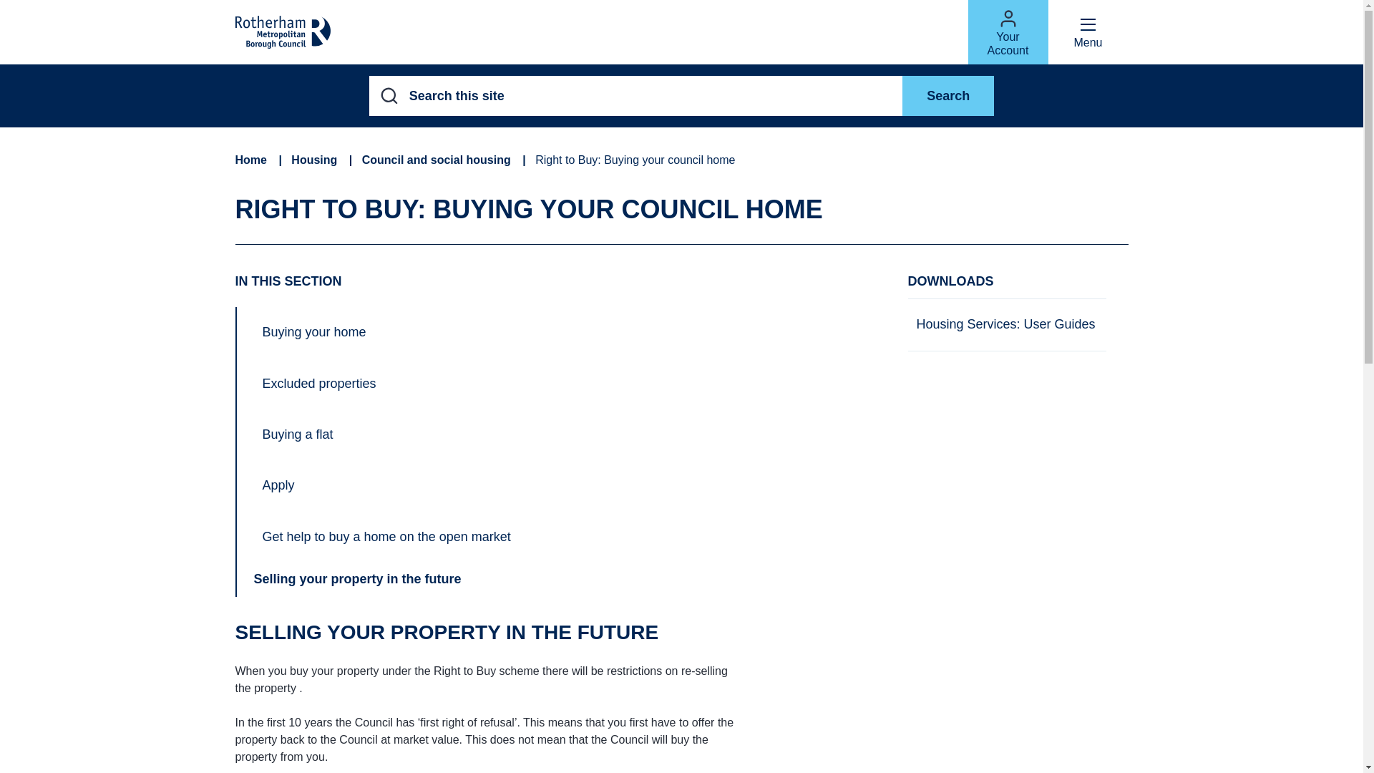  I want to click on Get help to buy a home on the open market, so click(386, 537).